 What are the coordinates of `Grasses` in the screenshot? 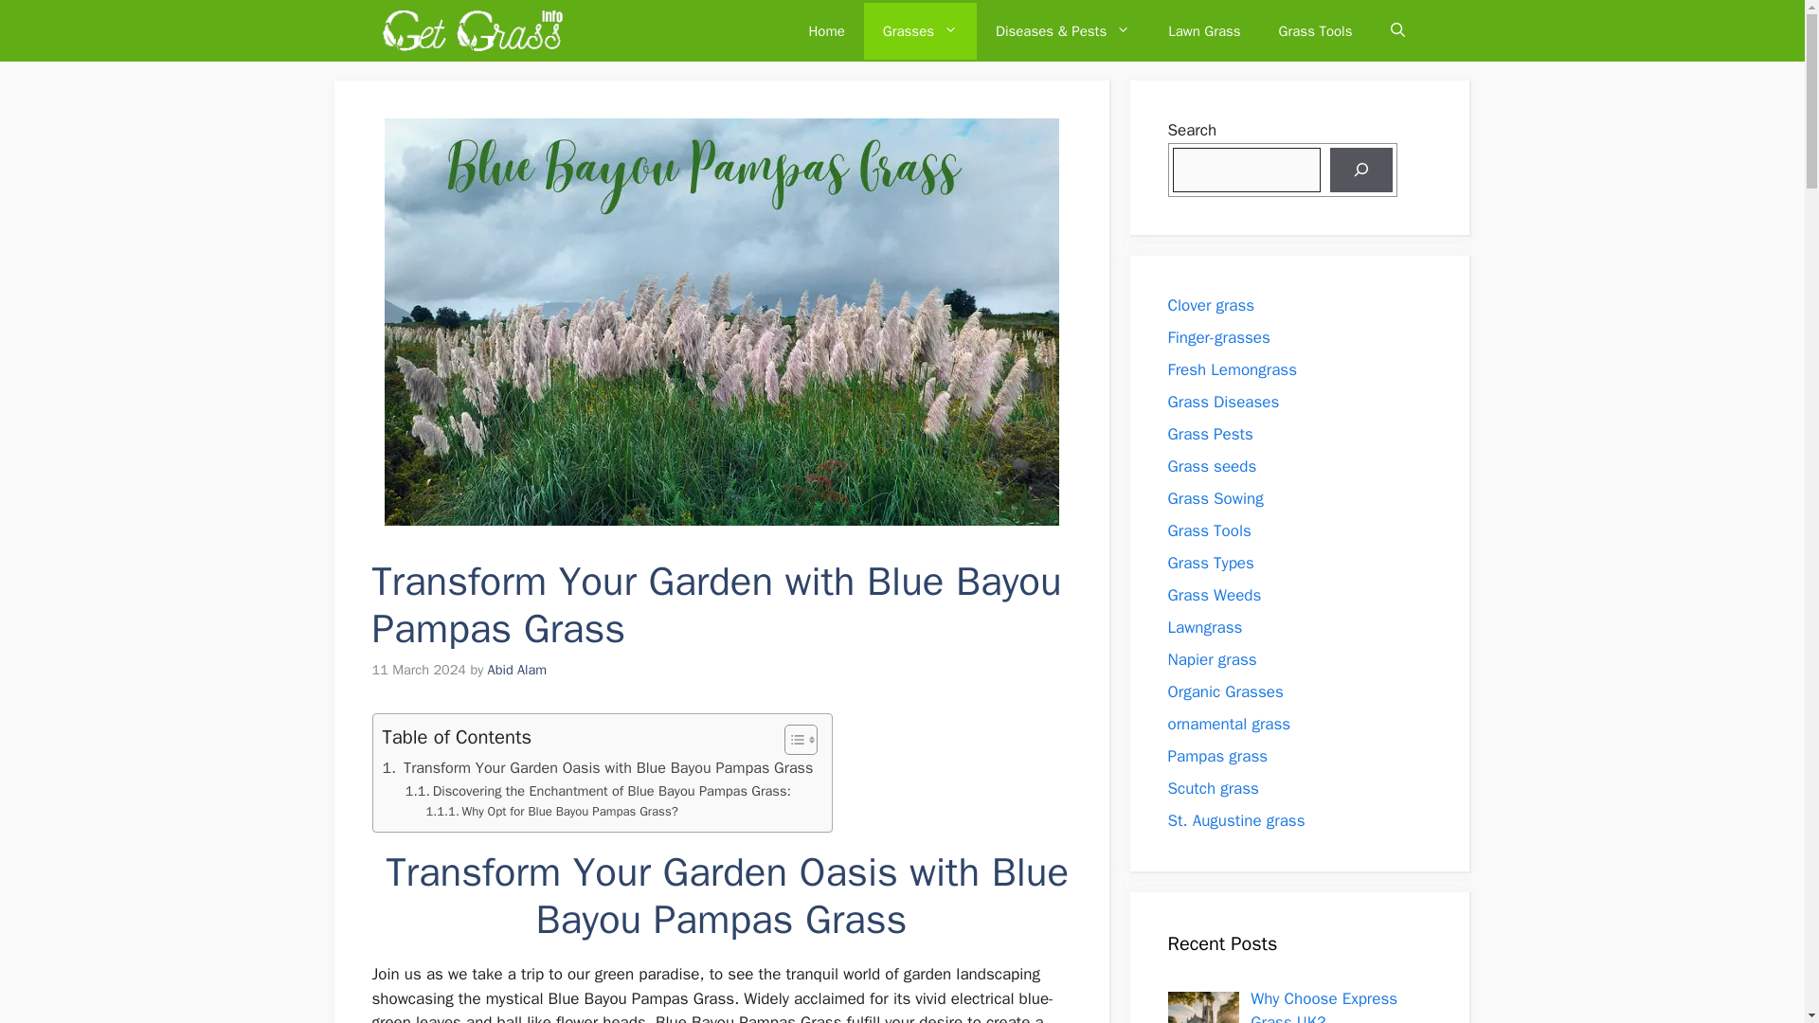 It's located at (921, 30).